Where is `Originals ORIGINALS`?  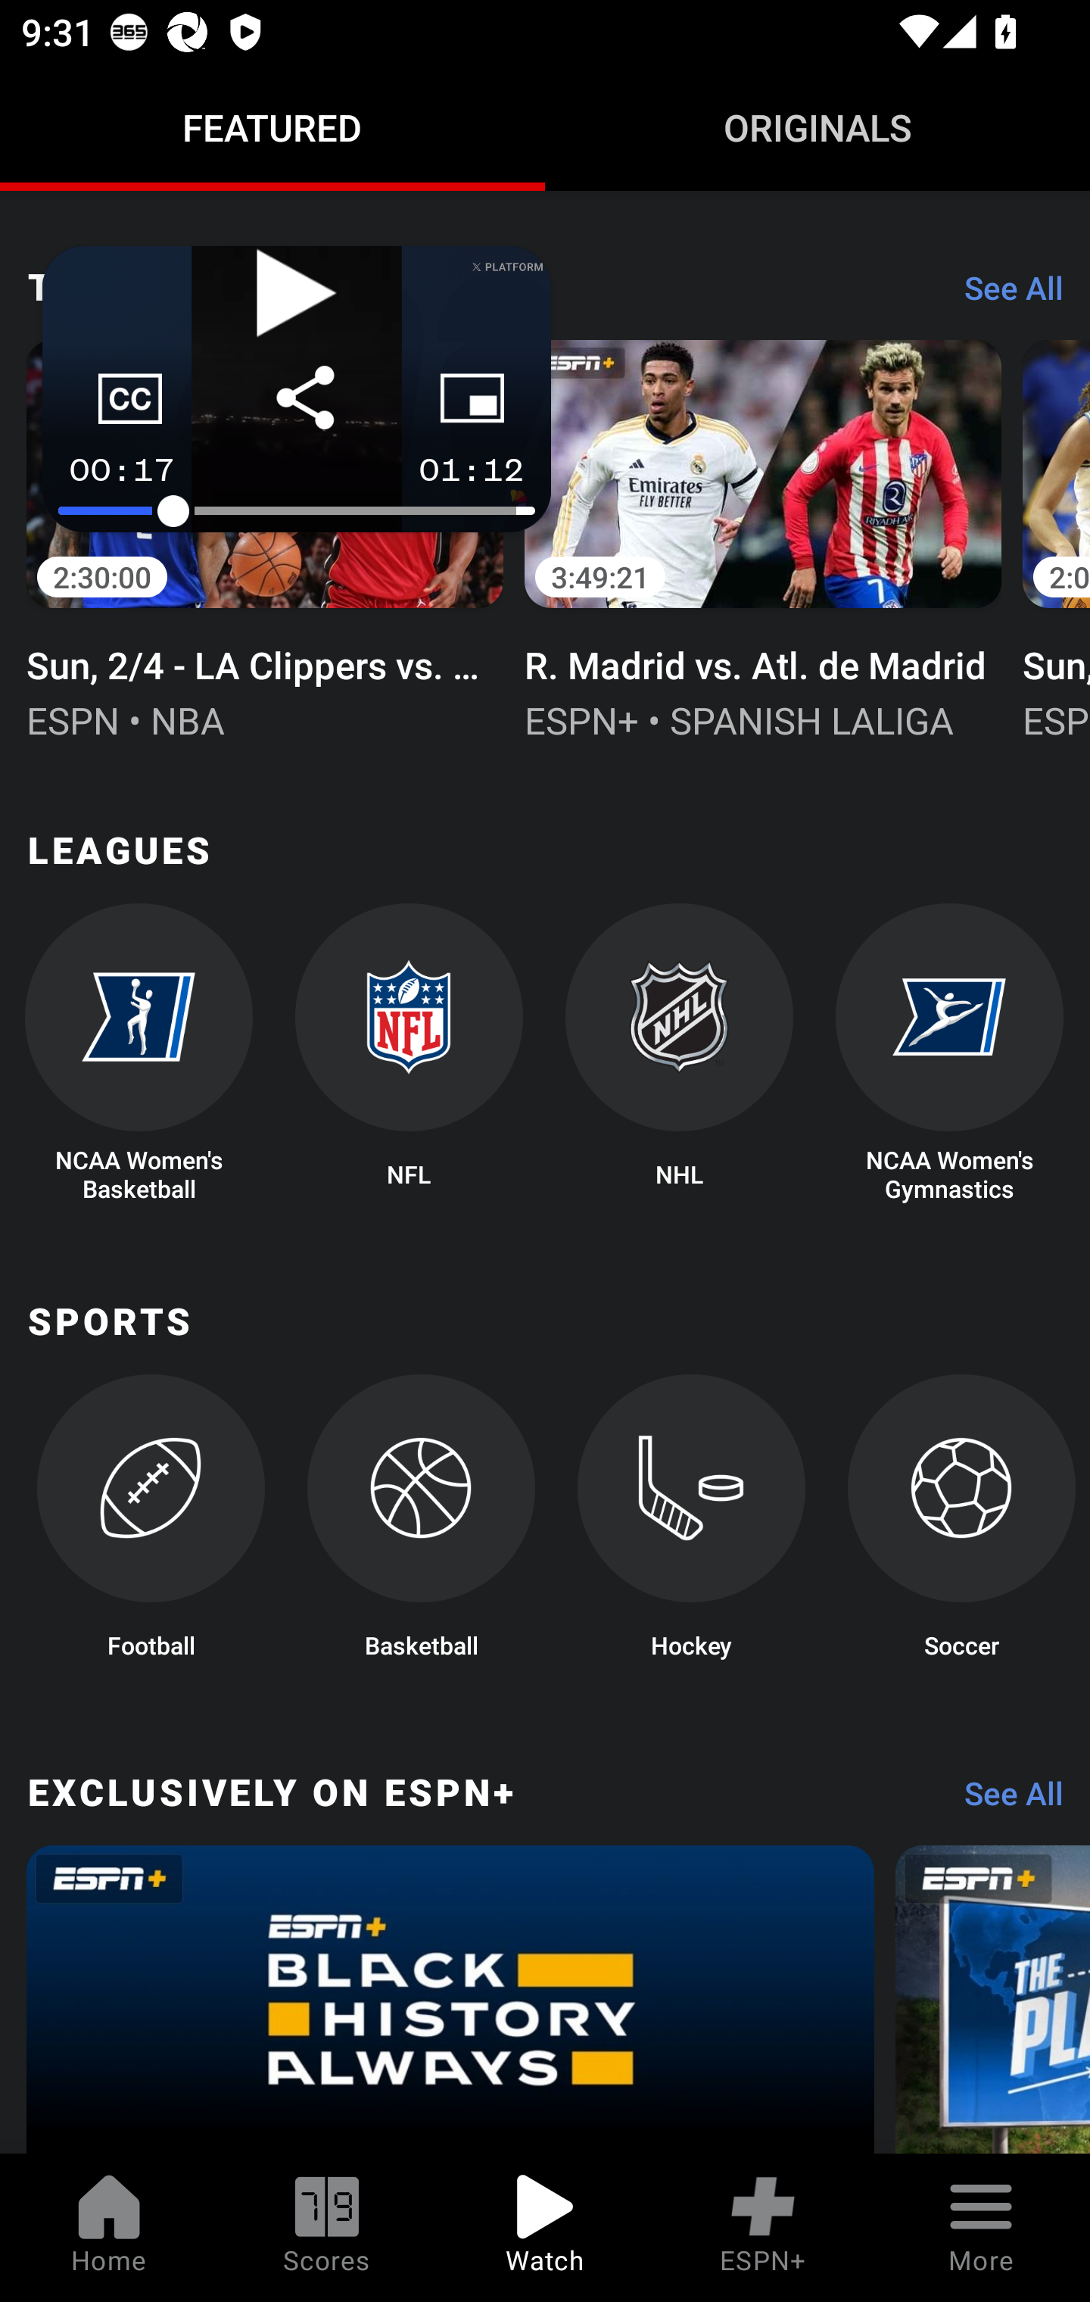
Originals ORIGINALS is located at coordinates (817, 127).